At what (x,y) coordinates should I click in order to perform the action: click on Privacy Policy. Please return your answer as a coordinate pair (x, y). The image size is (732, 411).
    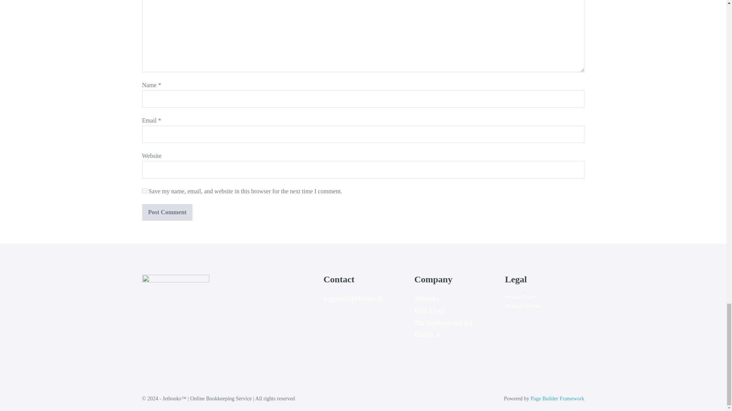
    Looking at the image, I should click on (521, 297).